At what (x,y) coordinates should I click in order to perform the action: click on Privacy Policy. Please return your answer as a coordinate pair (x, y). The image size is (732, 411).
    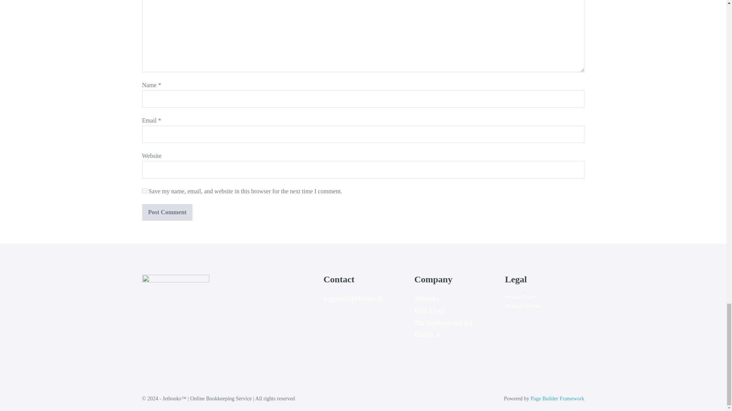
    Looking at the image, I should click on (521, 297).